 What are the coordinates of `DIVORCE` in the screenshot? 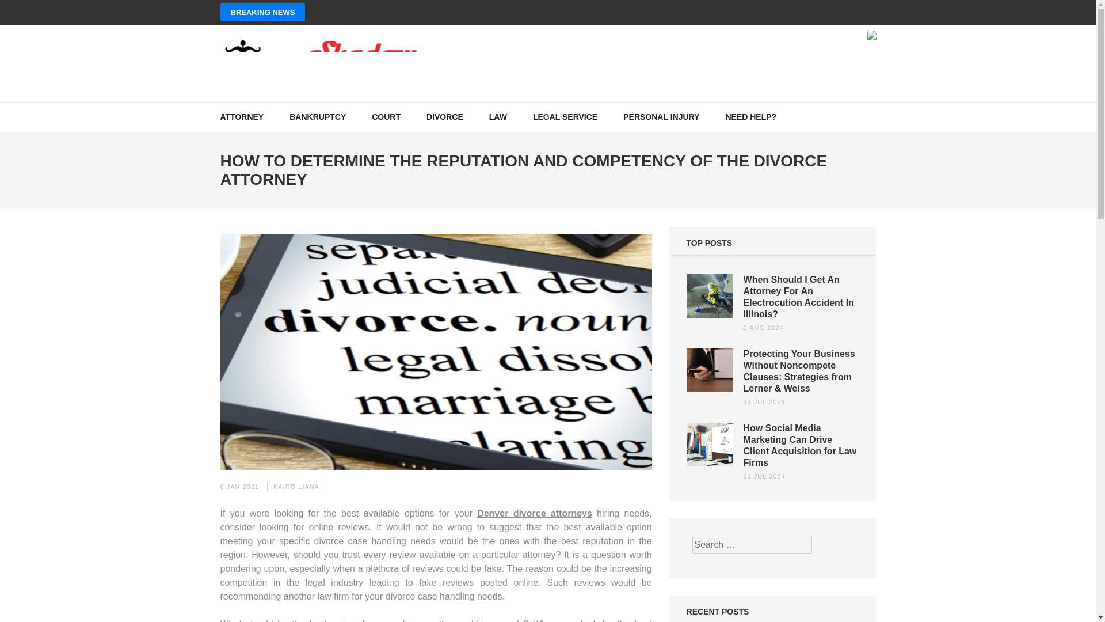 It's located at (444, 117).